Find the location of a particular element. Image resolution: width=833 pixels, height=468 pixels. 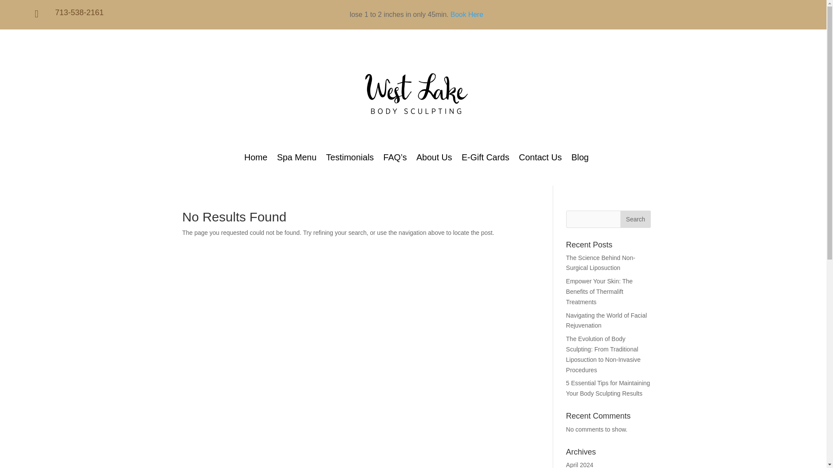

713-538-2161 is located at coordinates (79, 12).